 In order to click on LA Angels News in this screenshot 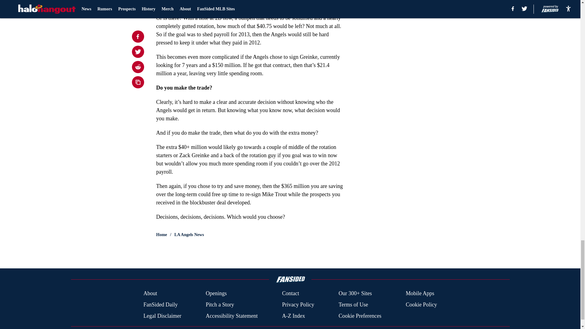, I will do `click(189, 235)`.